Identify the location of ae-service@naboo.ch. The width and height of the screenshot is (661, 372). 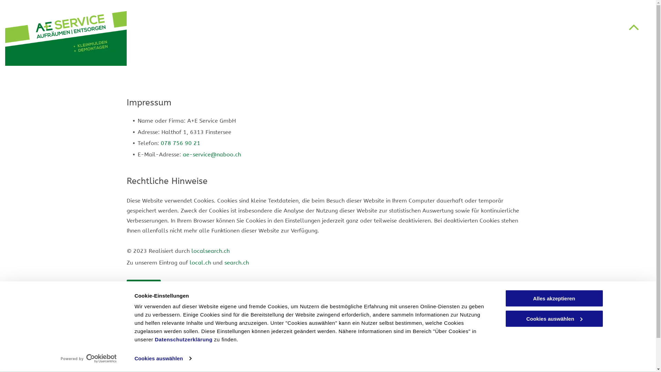
(259, 366).